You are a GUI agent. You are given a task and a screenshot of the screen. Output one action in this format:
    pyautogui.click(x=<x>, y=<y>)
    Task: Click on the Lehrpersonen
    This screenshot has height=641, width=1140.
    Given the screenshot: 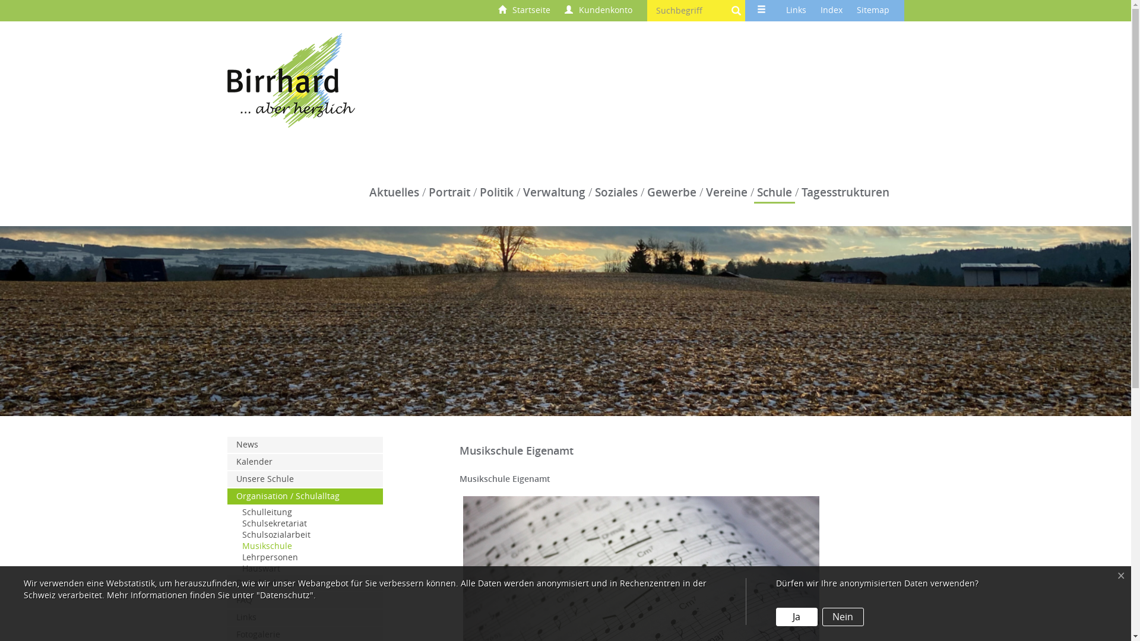 What is the action you would take?
    pyautogui.click(x=305, y=558)
    